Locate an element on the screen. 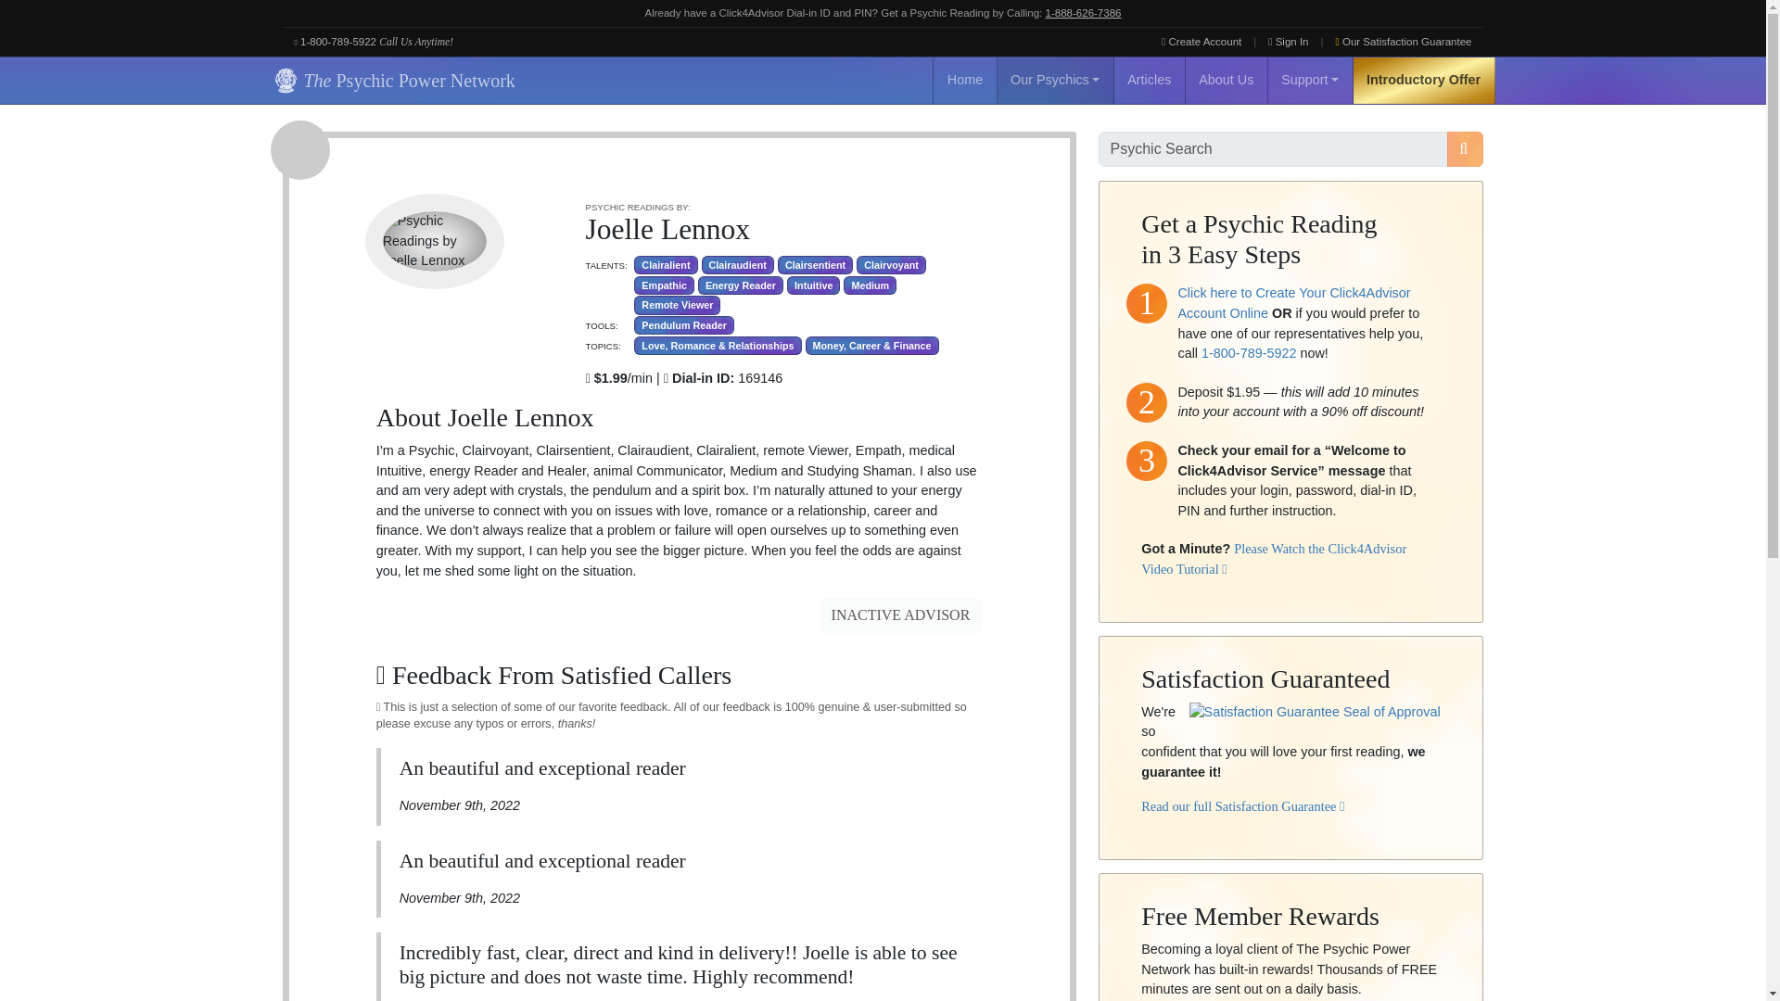 The width and height of the screenshot is (1780, 1001). Support is located at coordinates (1310, 80).